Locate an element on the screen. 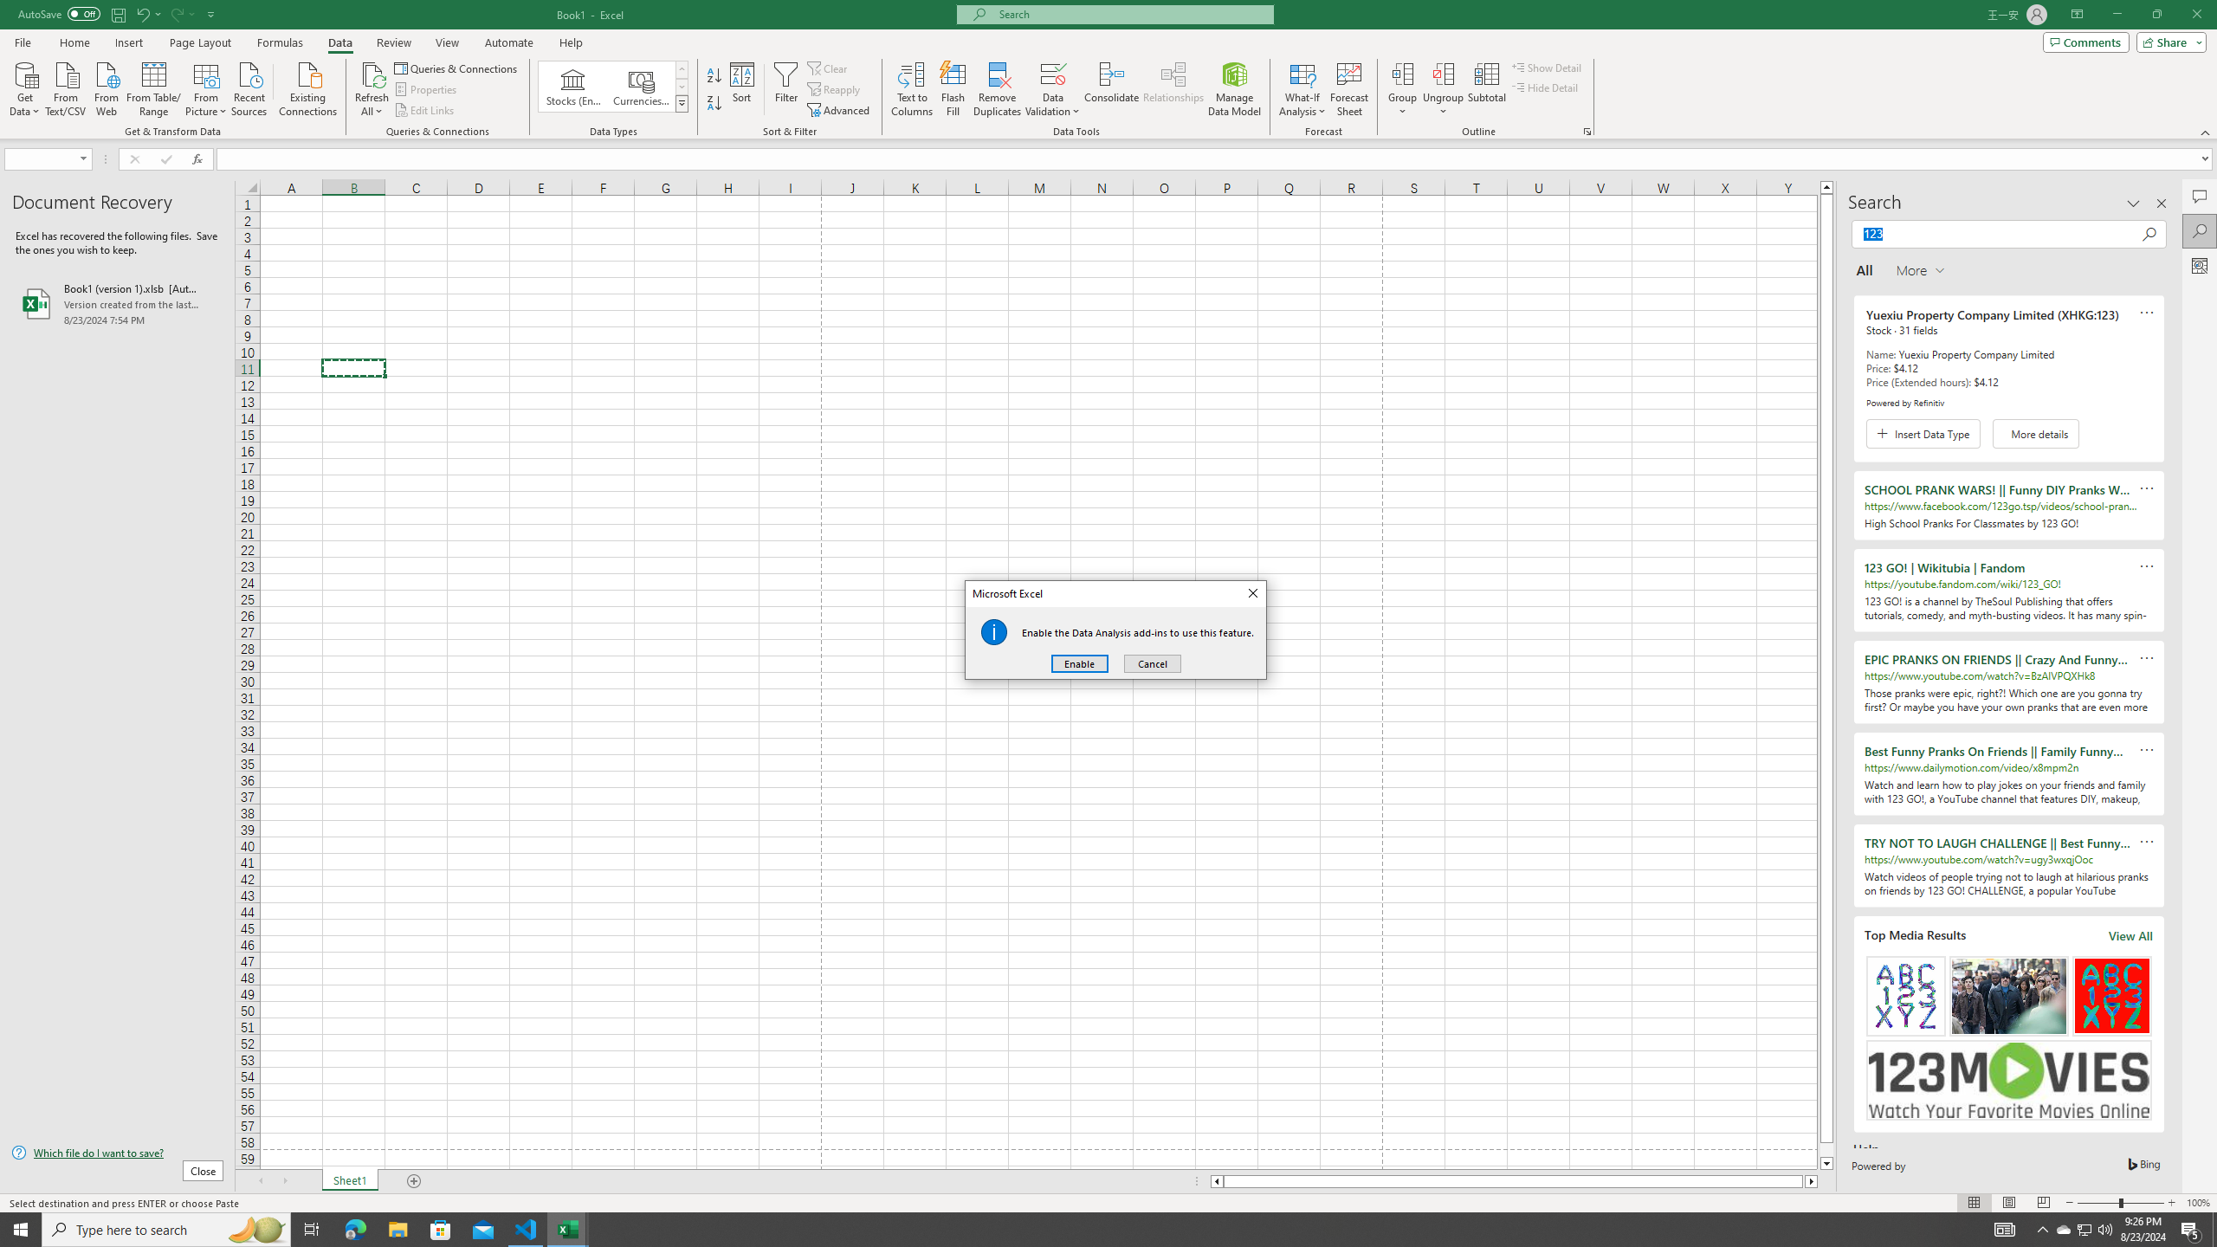 This screenshot has height=1247, width=2217. Visual Studio Code - 1 running window is located at coordinates (527, 1230).